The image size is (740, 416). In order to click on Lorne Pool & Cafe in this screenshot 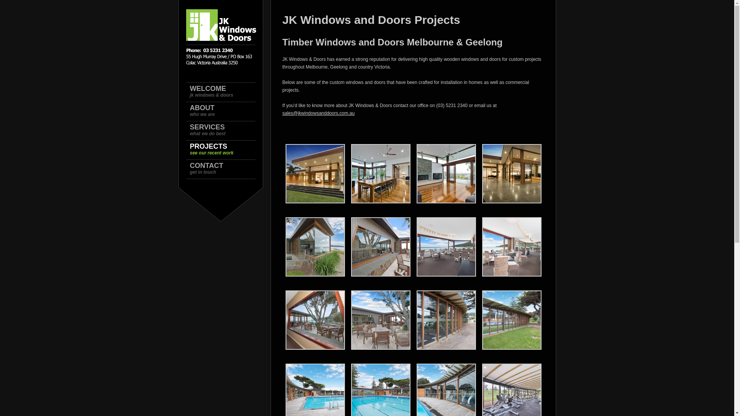, I will do `click(511, 279)`.